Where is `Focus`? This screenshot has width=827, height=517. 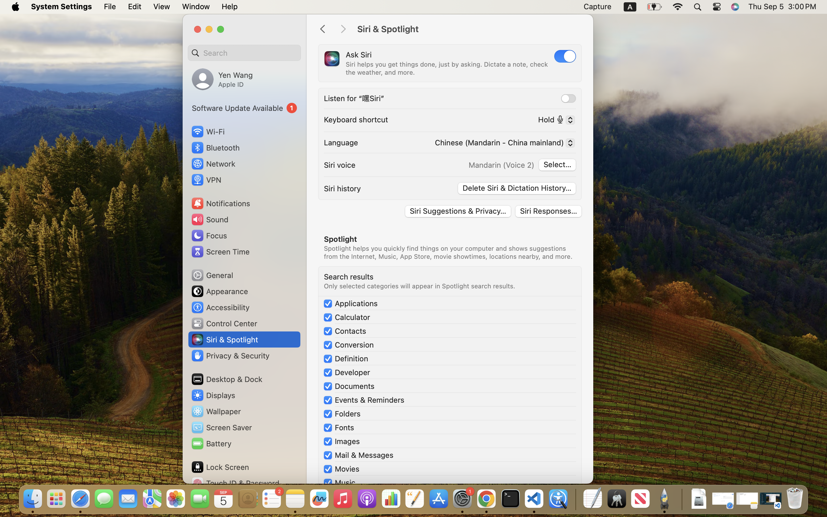 Focus is located at coordinates (209, 236).